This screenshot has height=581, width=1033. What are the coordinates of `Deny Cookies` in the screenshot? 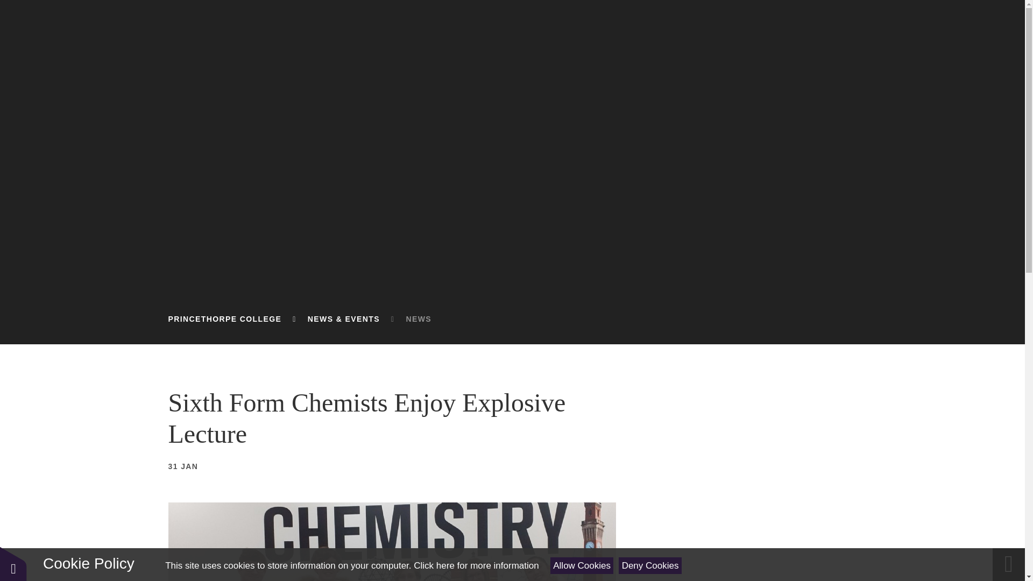 It's located at (650, 565).